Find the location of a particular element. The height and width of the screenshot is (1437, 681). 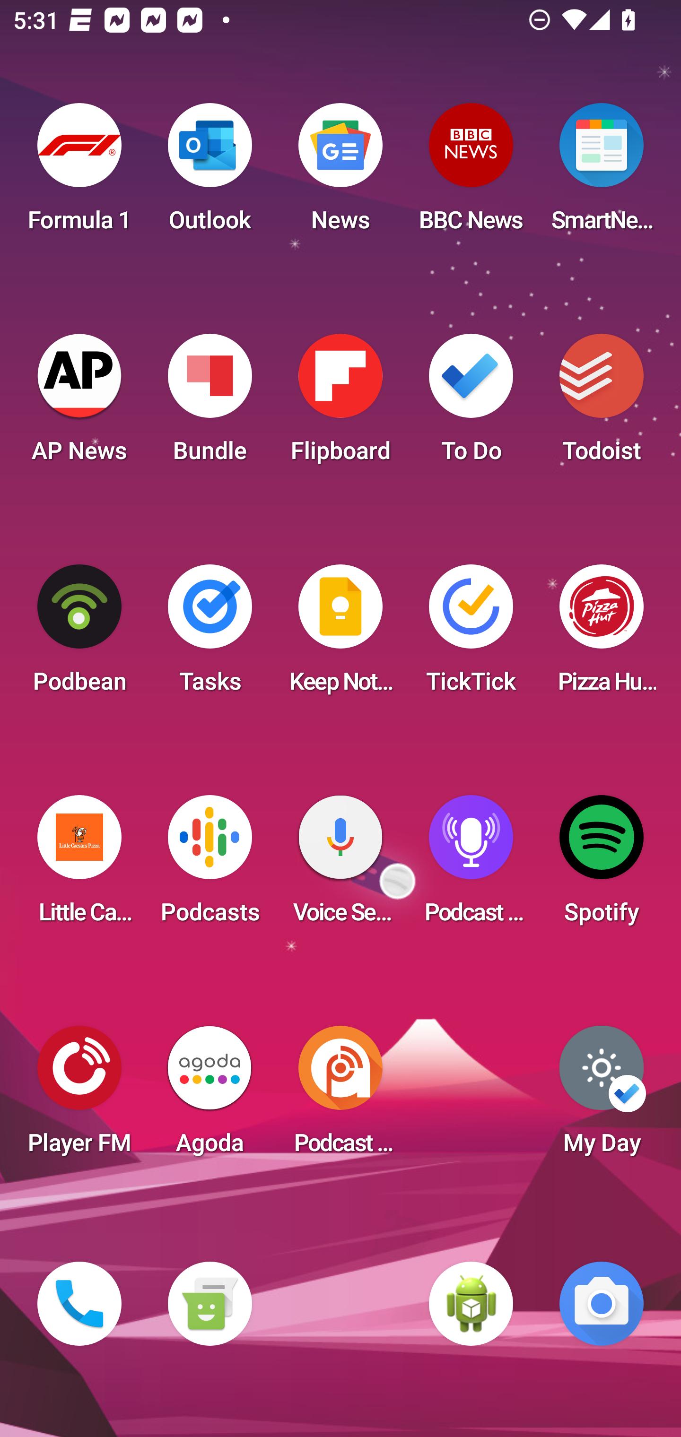

To Do is located at coordinates (471, 404).